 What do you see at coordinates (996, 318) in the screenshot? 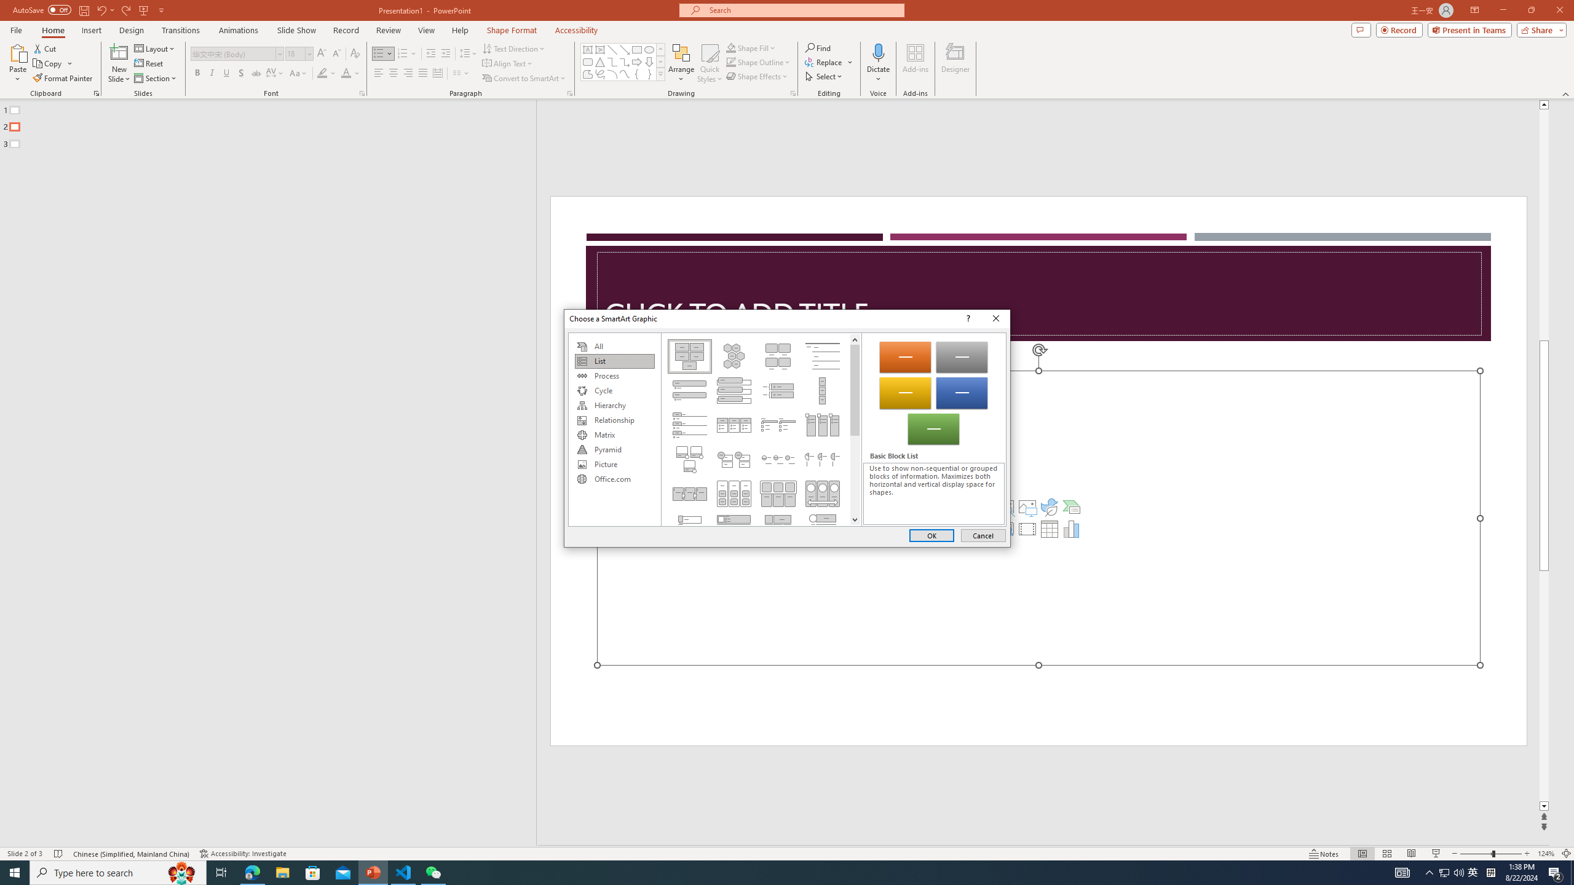
I see `Close` at bounding box center [996, 318].